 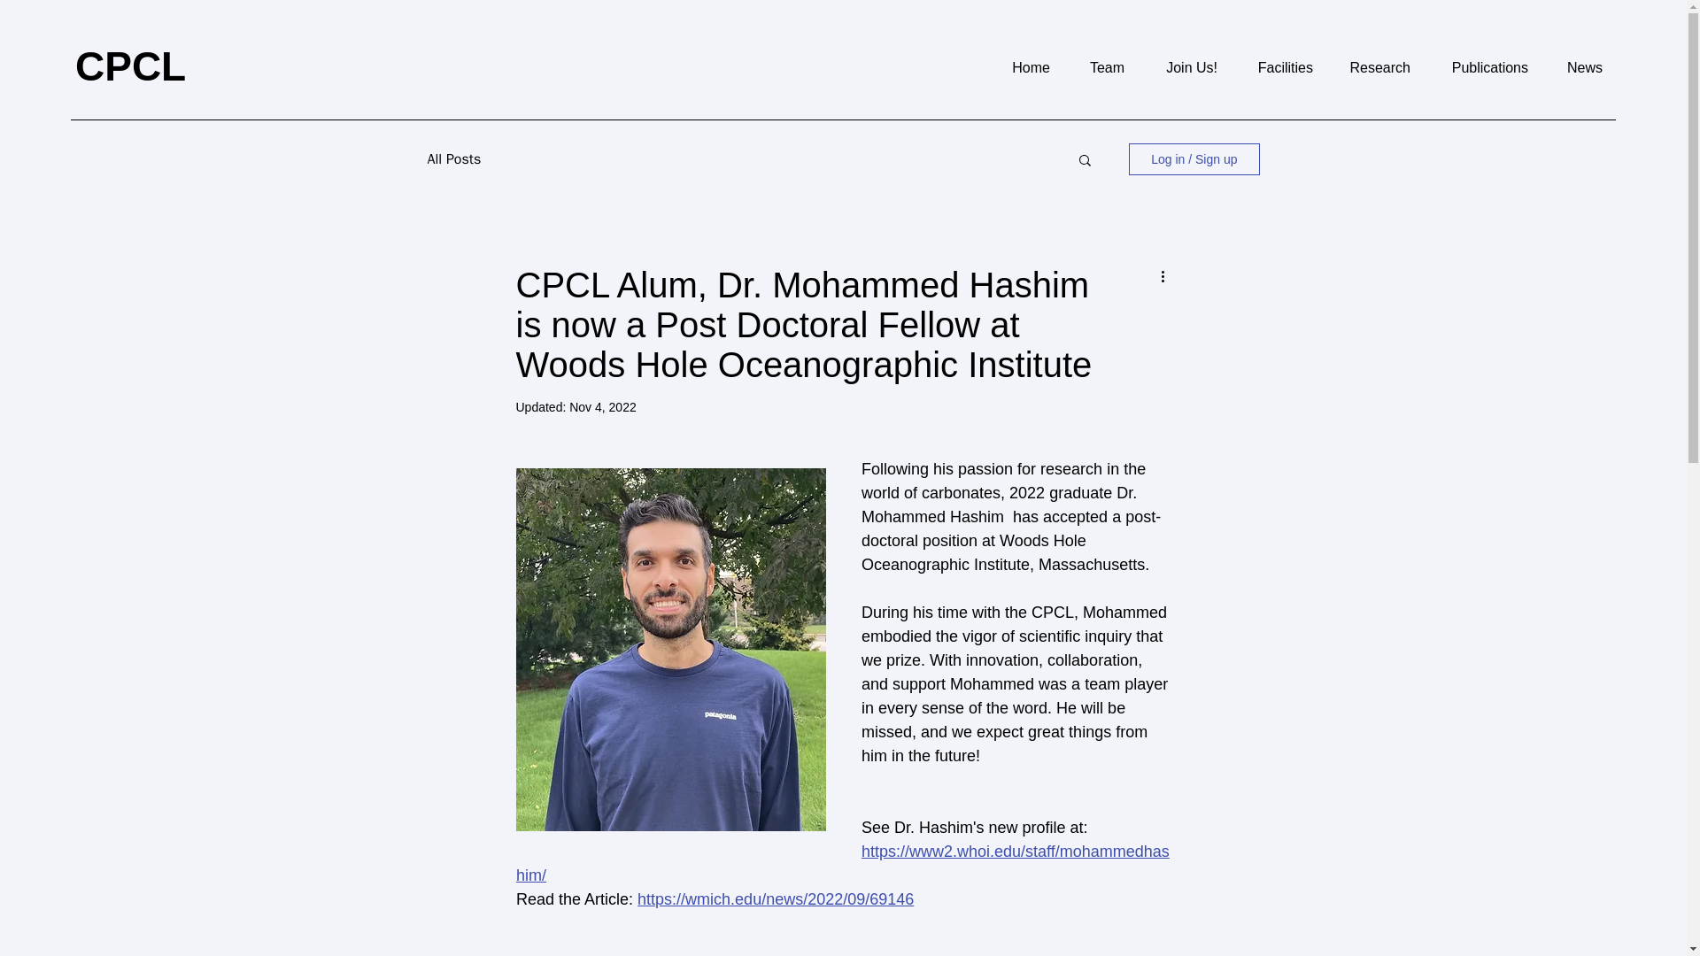 What do you see at coordinates (1023, 67) in the screenshot?
I see `Home` at bounding box center [1023, 67].